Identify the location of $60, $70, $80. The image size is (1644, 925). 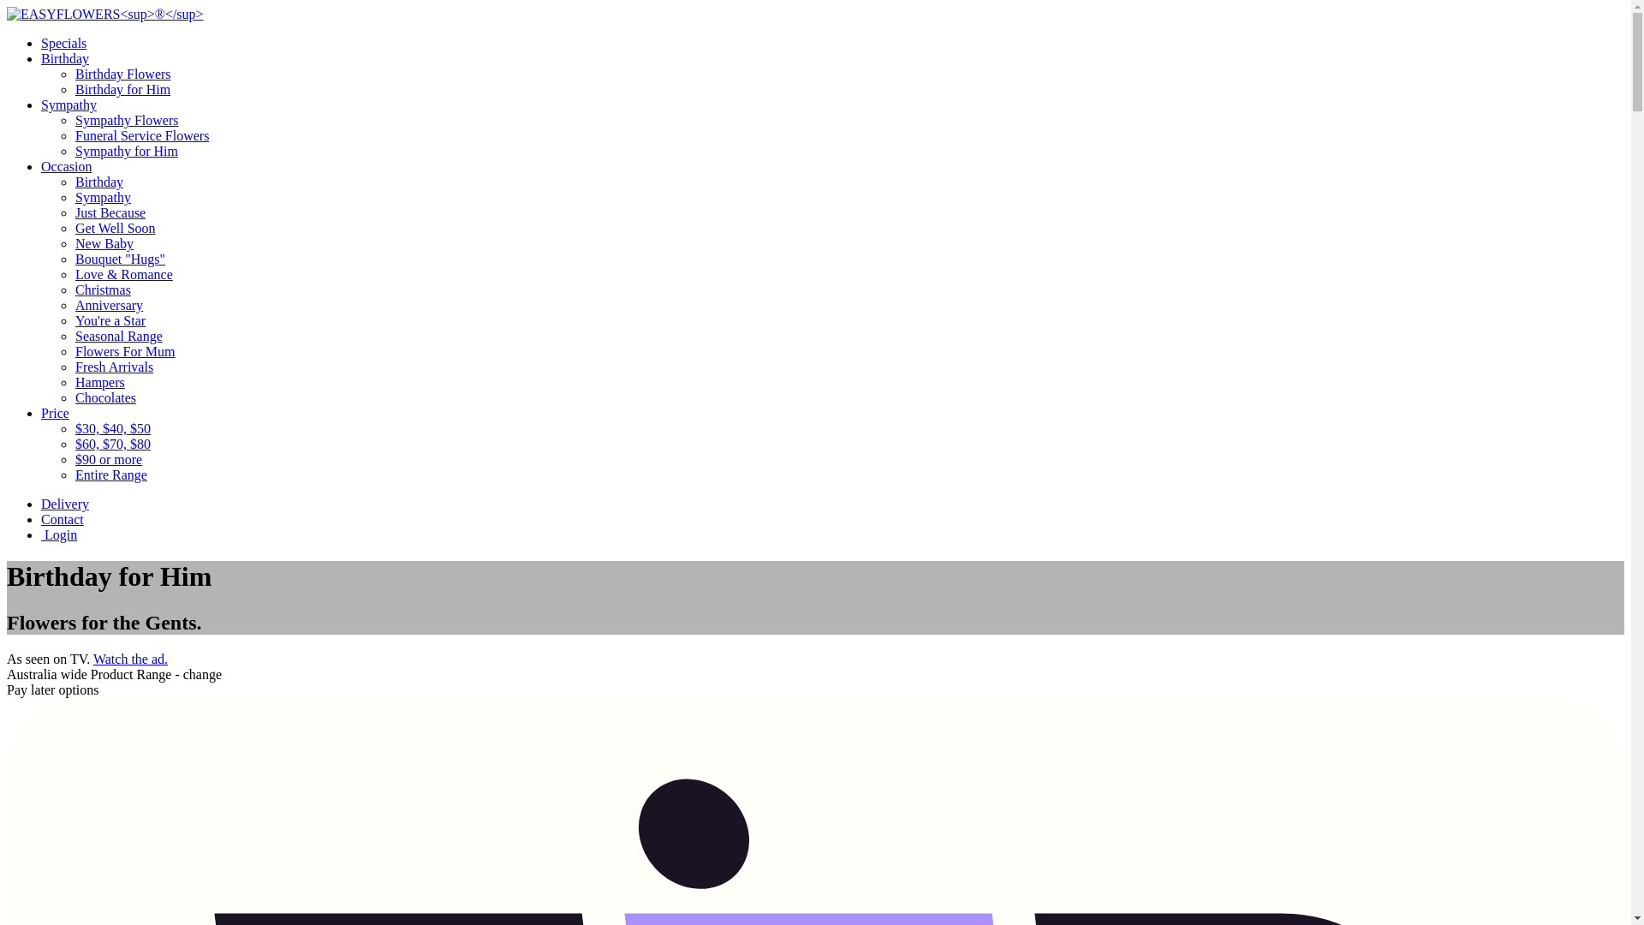
(849, 444).